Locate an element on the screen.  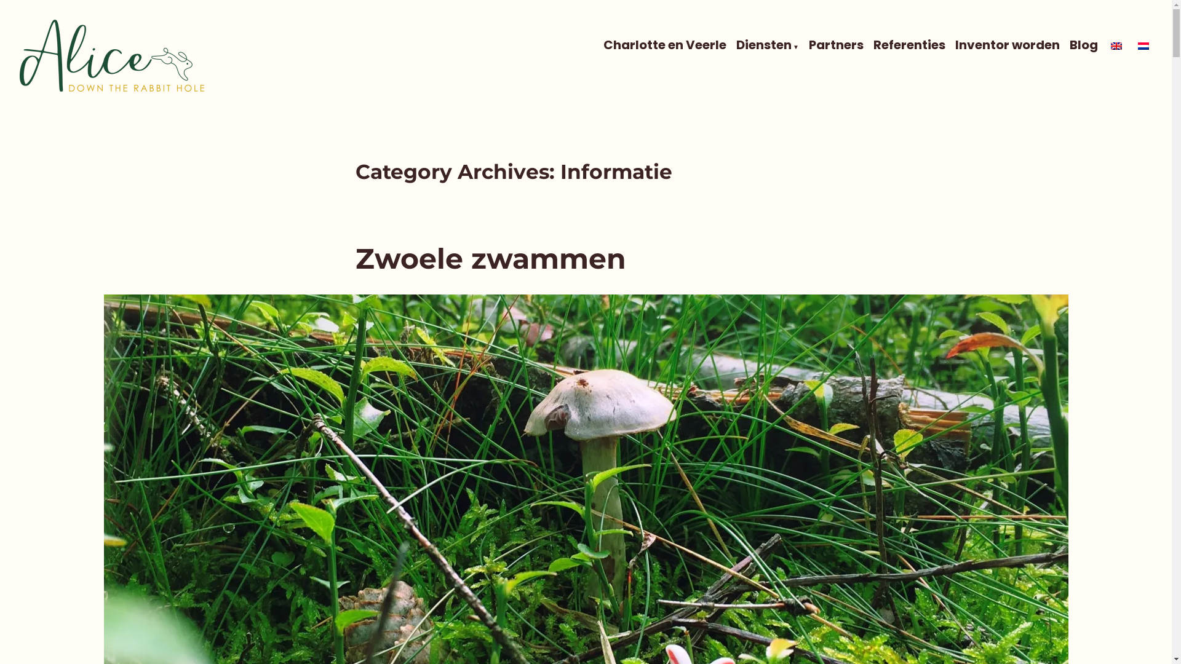
Partners is located at coordinates (837, 45).